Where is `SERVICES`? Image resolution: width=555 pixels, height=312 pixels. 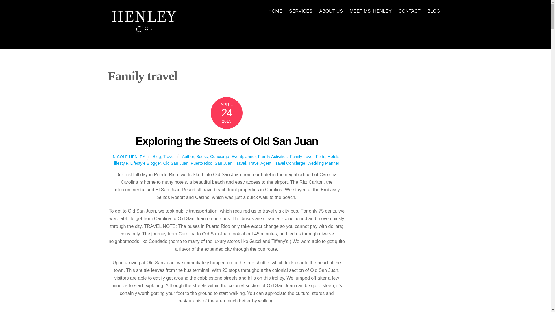
SERVICES is located at coordinates (301, 11).